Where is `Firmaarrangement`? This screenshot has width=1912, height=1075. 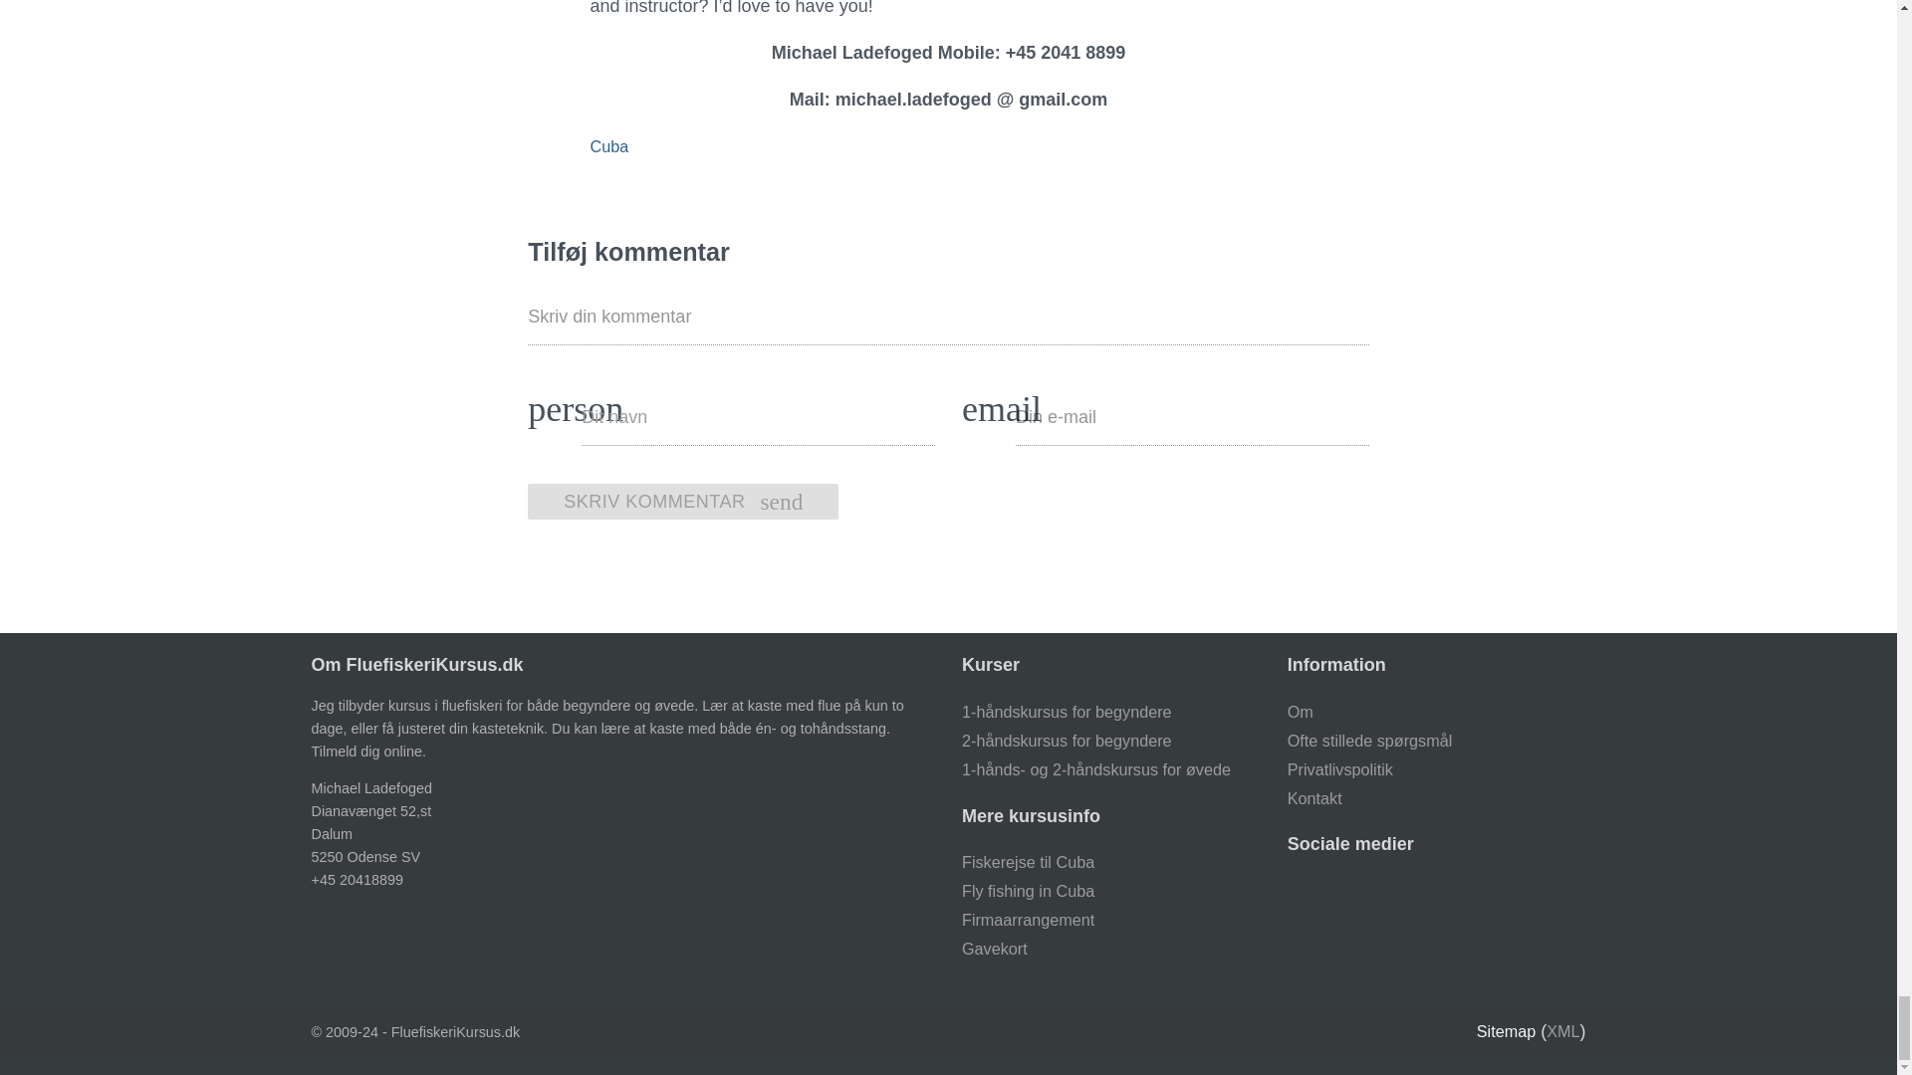 Firmaarrangement is located at coordinates (1028, 920).